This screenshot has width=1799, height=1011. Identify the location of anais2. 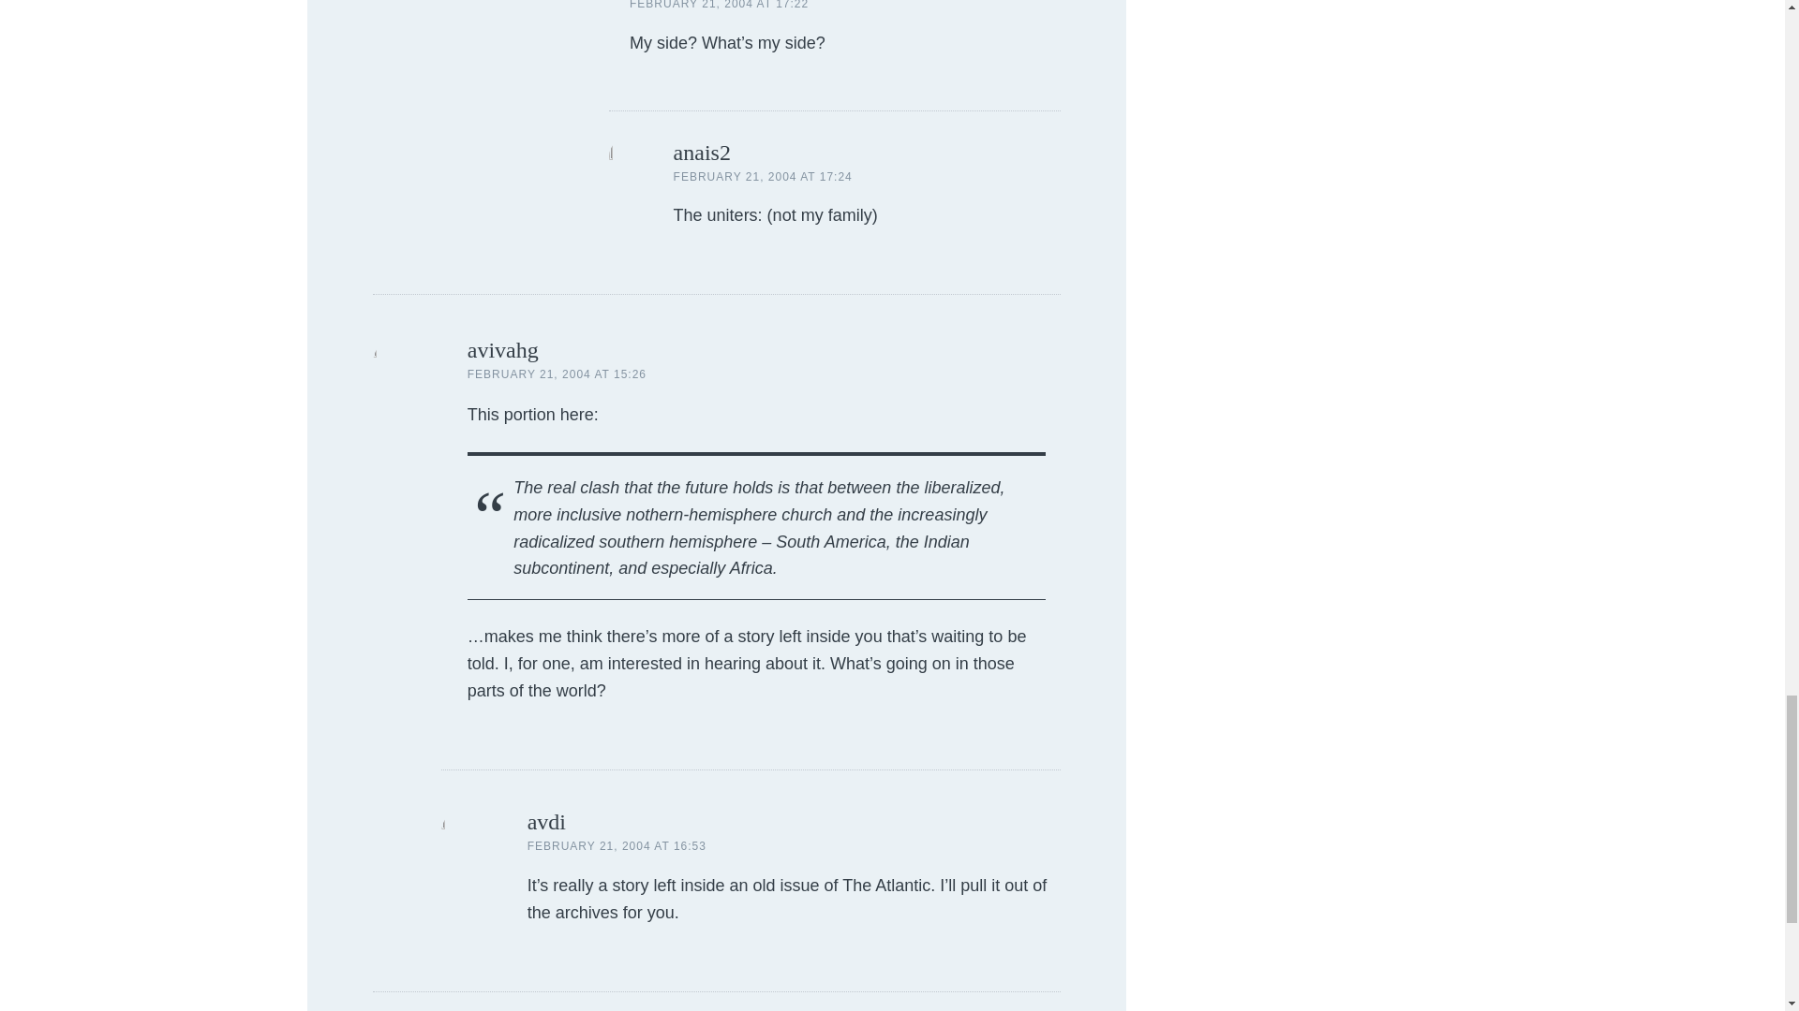
(701, 153).